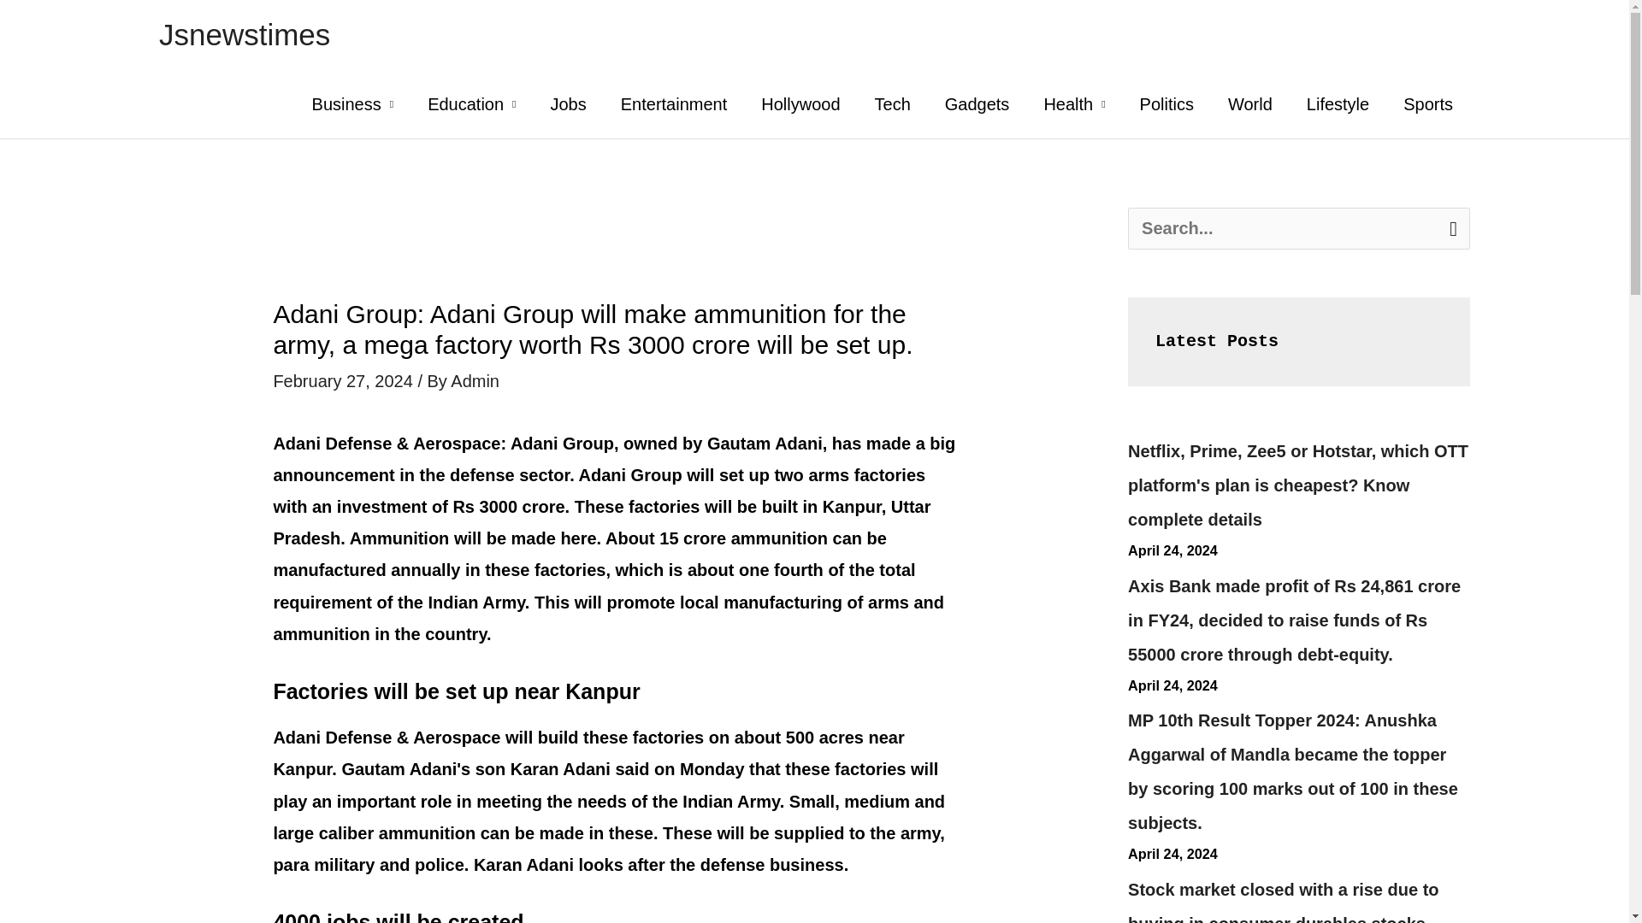 This screenshot has height=923, width=1642. I want to click on Entertainment, so click(674, 104).